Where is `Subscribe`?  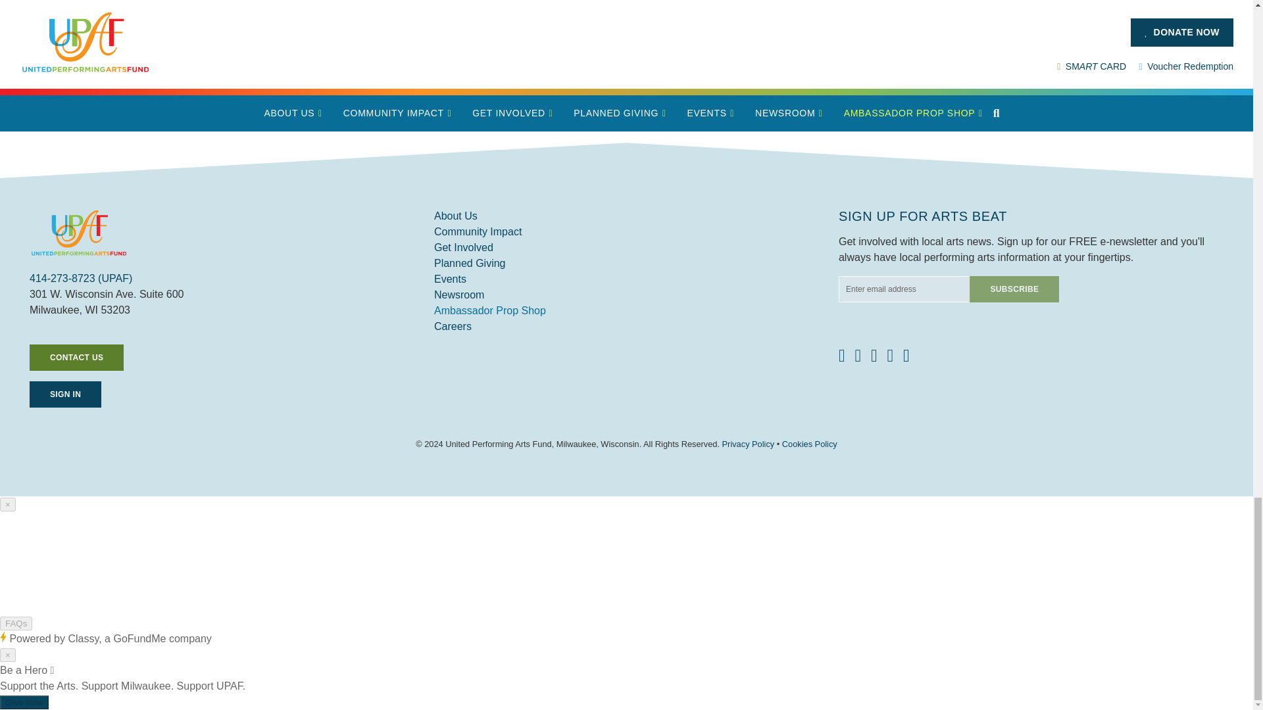
Subscribe is located at coordinates (1014, 289).